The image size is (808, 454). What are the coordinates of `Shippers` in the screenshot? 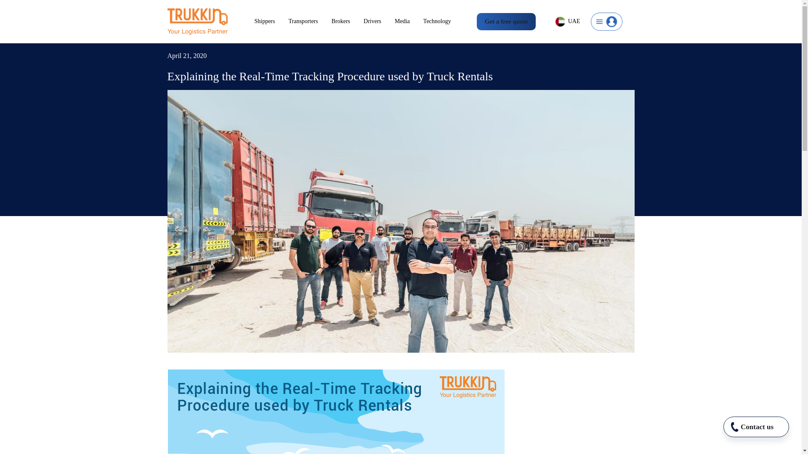 It's located at (271, 21).